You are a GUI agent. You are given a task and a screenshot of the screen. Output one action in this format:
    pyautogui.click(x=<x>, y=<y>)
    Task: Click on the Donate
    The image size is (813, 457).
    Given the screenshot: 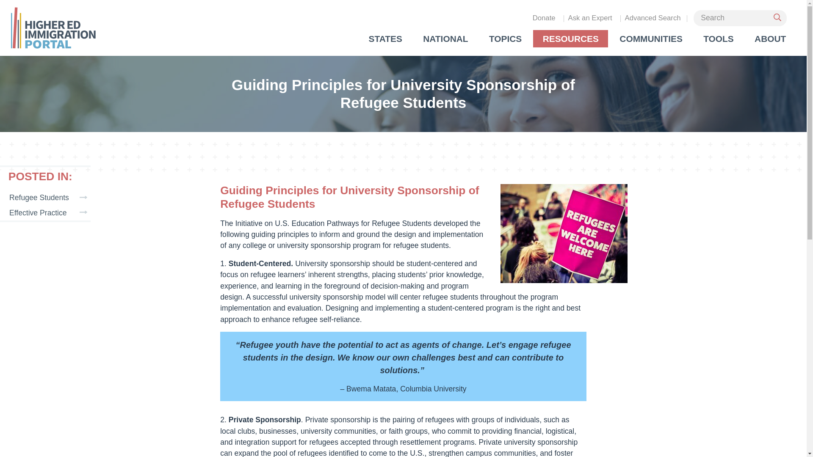 What is the action you would take?
    pyautogui.click(x=544, y=18)
    